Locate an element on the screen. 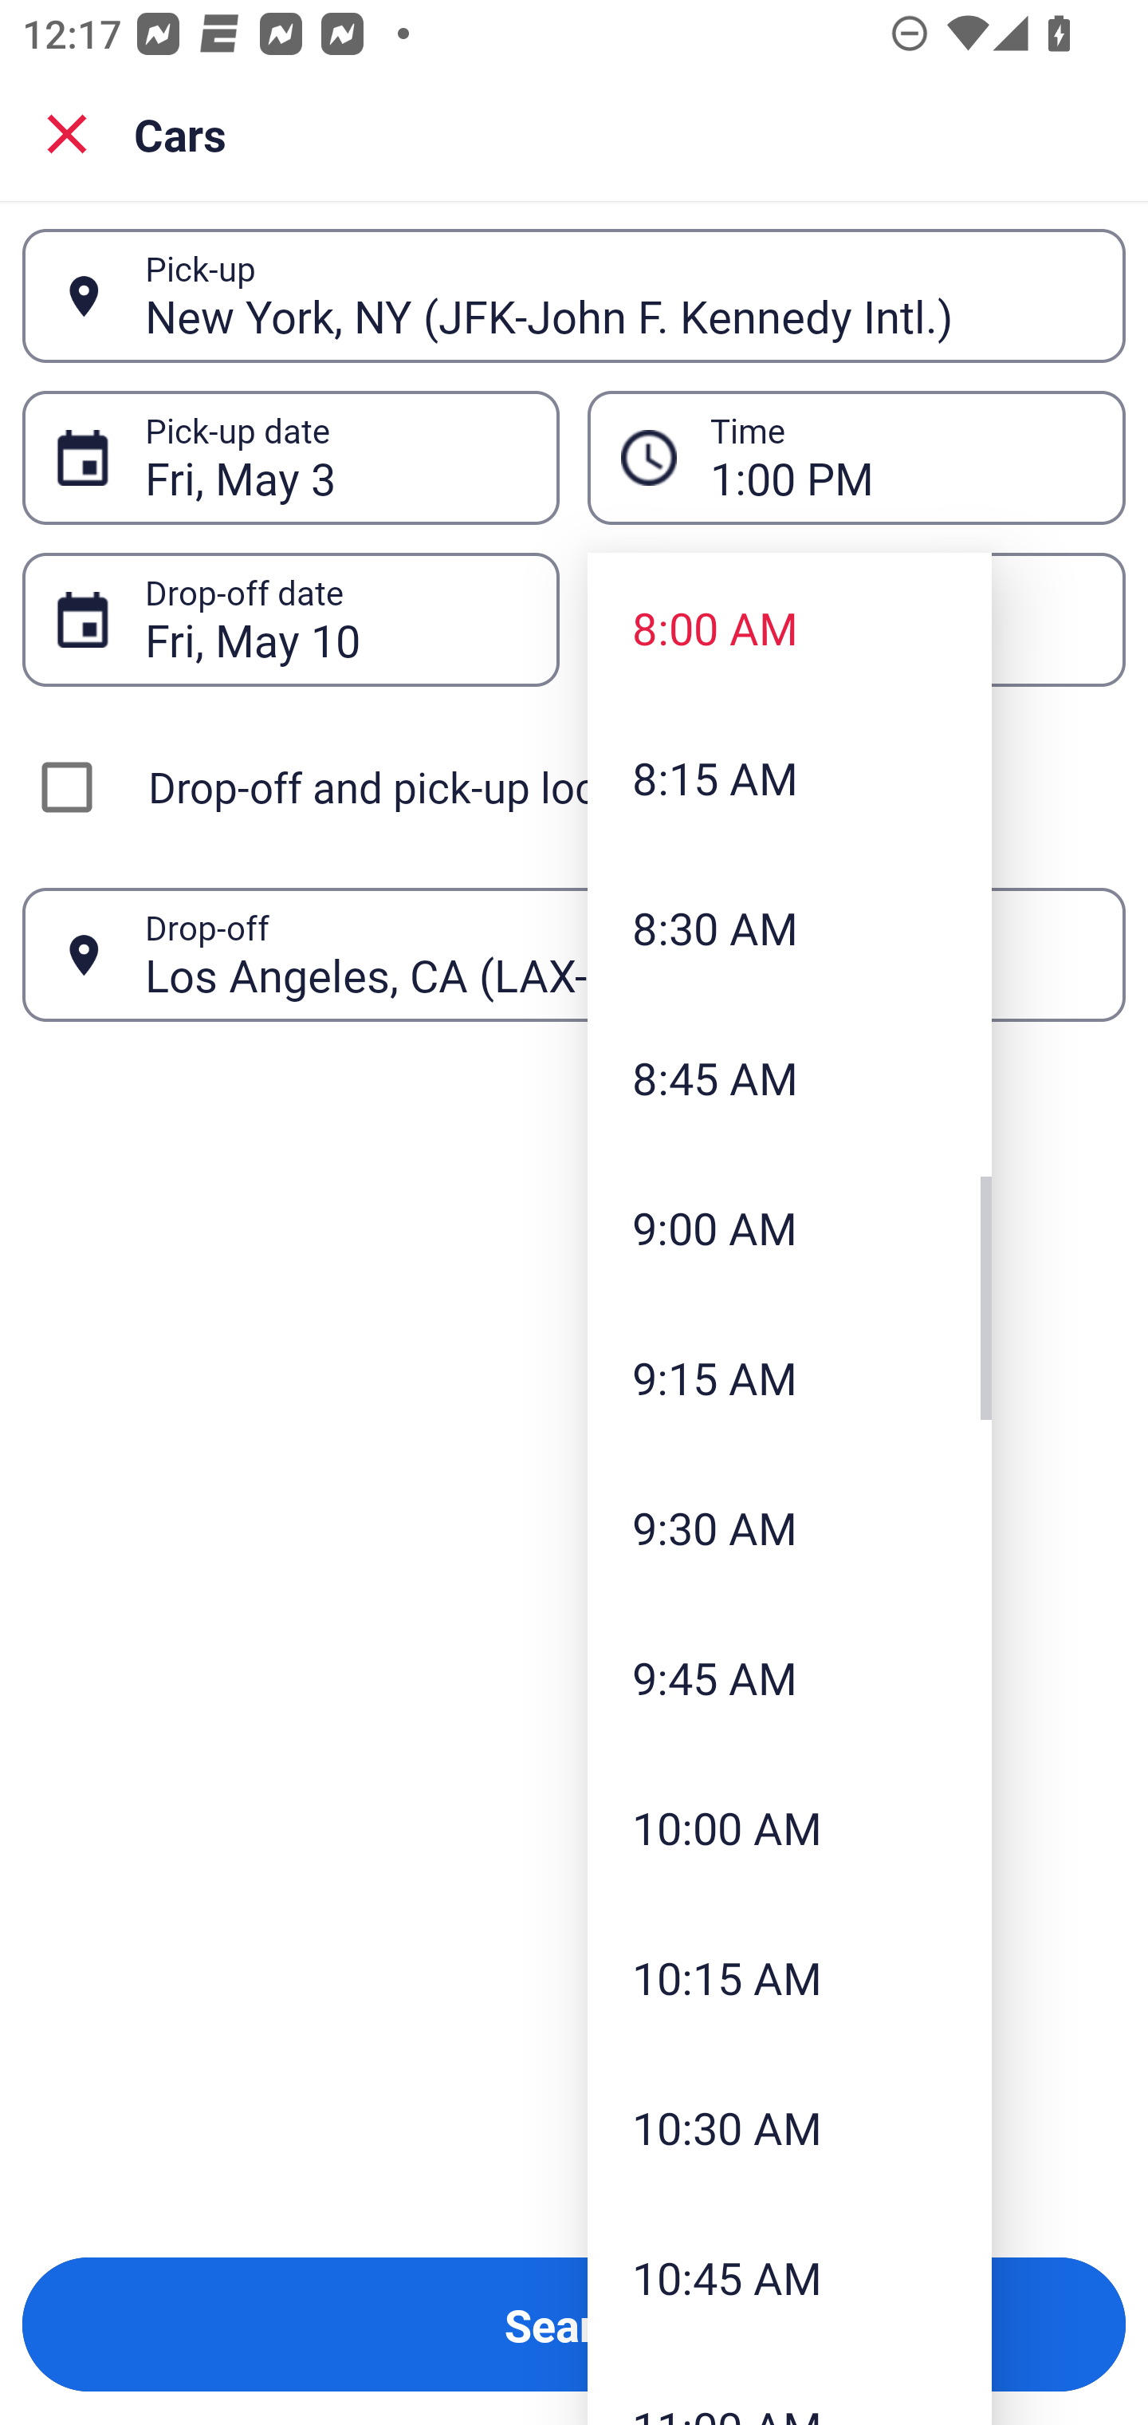 The width and height of the screenshot is (1148, 2425). 9:45 AM is located at coordinates (789, 1678).